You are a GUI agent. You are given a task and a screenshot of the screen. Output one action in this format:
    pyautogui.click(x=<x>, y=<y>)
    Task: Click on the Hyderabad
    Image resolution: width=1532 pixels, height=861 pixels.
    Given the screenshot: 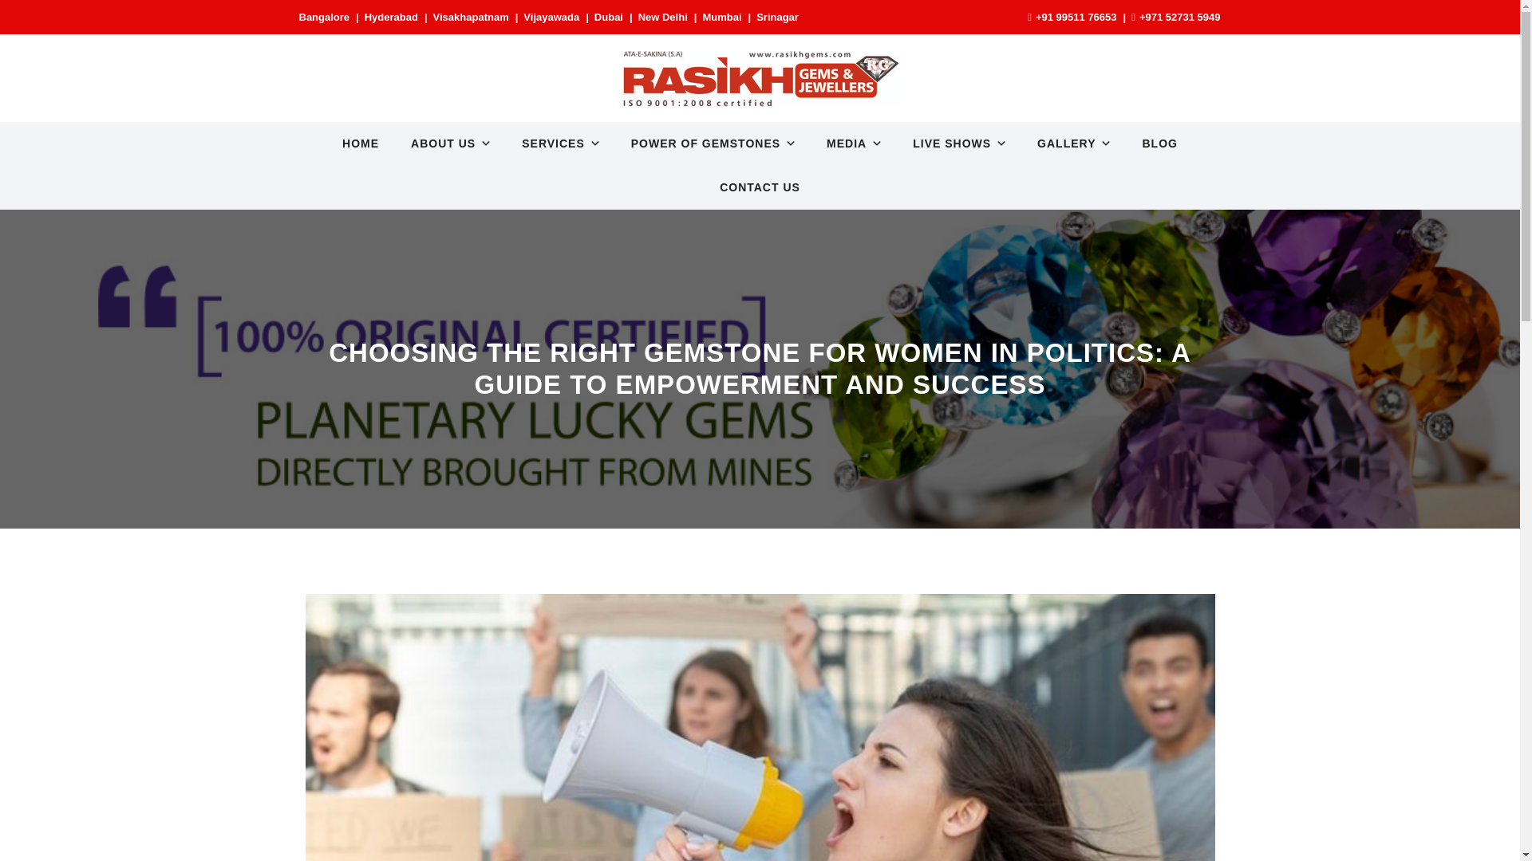 What is the action you would take?
    pyautogui.click(x=391, y=18)
    